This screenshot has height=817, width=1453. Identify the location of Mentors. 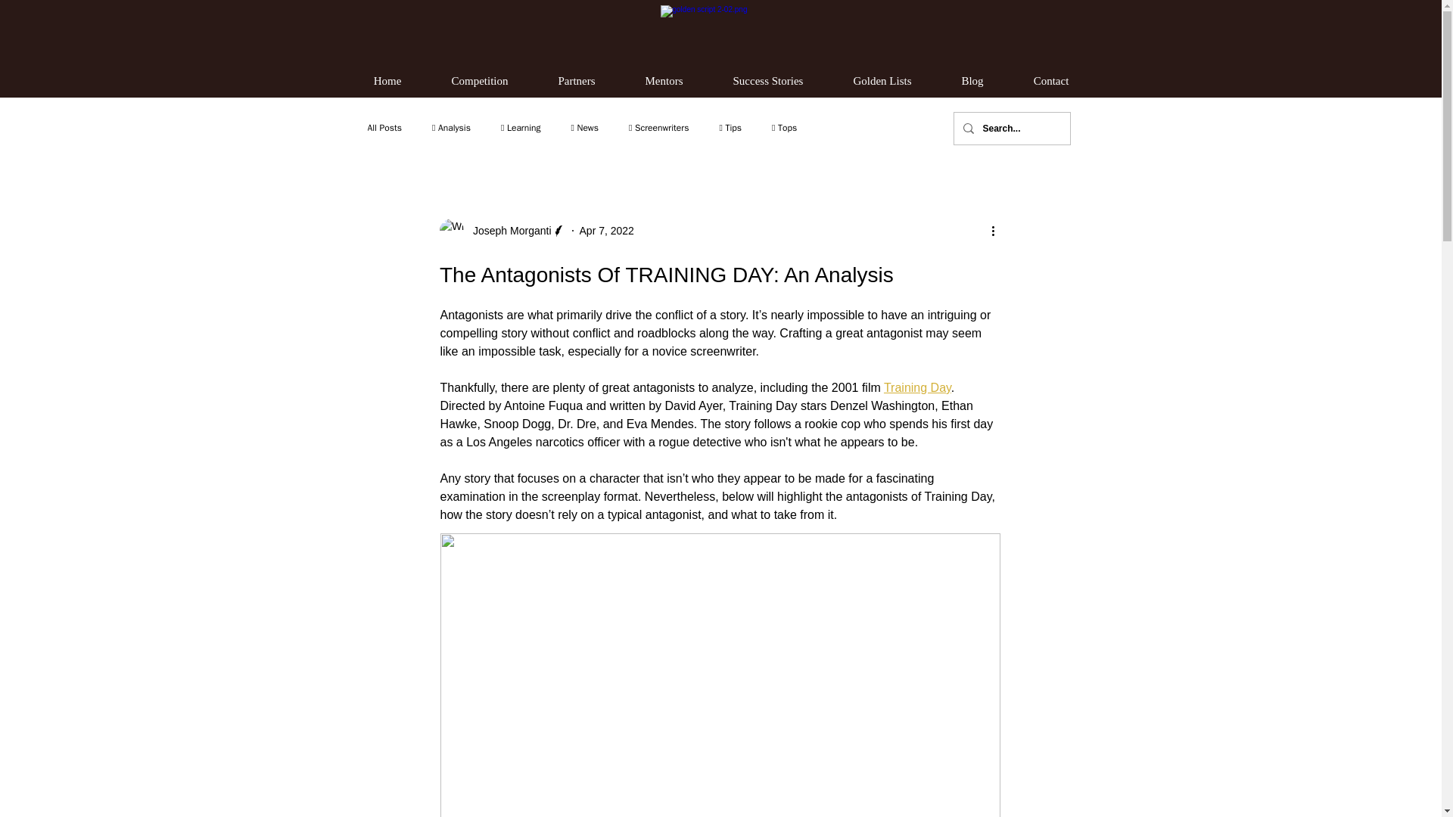
(664, 81).